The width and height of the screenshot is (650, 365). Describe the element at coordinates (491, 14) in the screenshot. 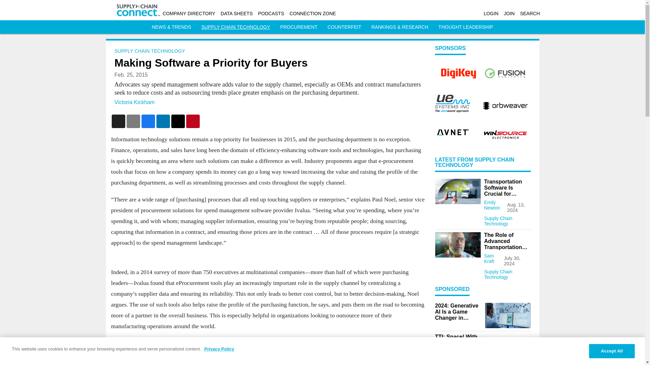

I see `LOGIN` at that location.